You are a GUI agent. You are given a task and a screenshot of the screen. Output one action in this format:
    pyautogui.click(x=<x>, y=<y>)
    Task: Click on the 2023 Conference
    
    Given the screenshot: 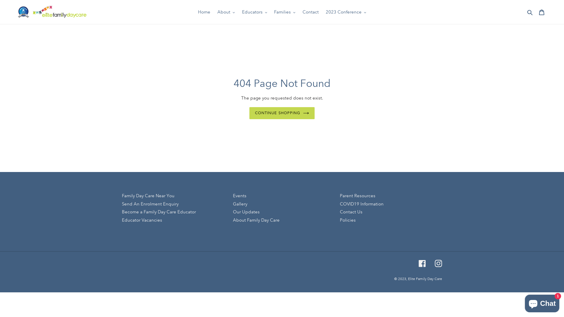 What is the action you would take?
    pyautogui.click(x=346, y=12)
    